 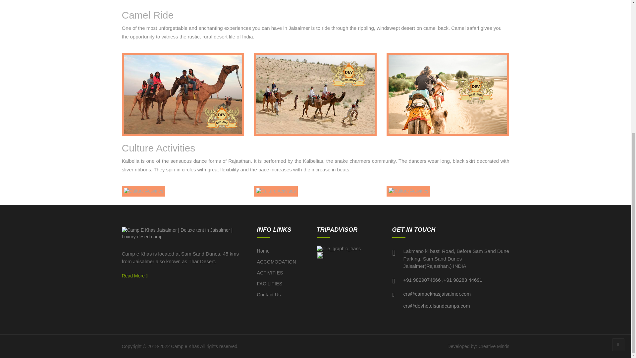 I want to click on Home, so click(x=282, y=251).